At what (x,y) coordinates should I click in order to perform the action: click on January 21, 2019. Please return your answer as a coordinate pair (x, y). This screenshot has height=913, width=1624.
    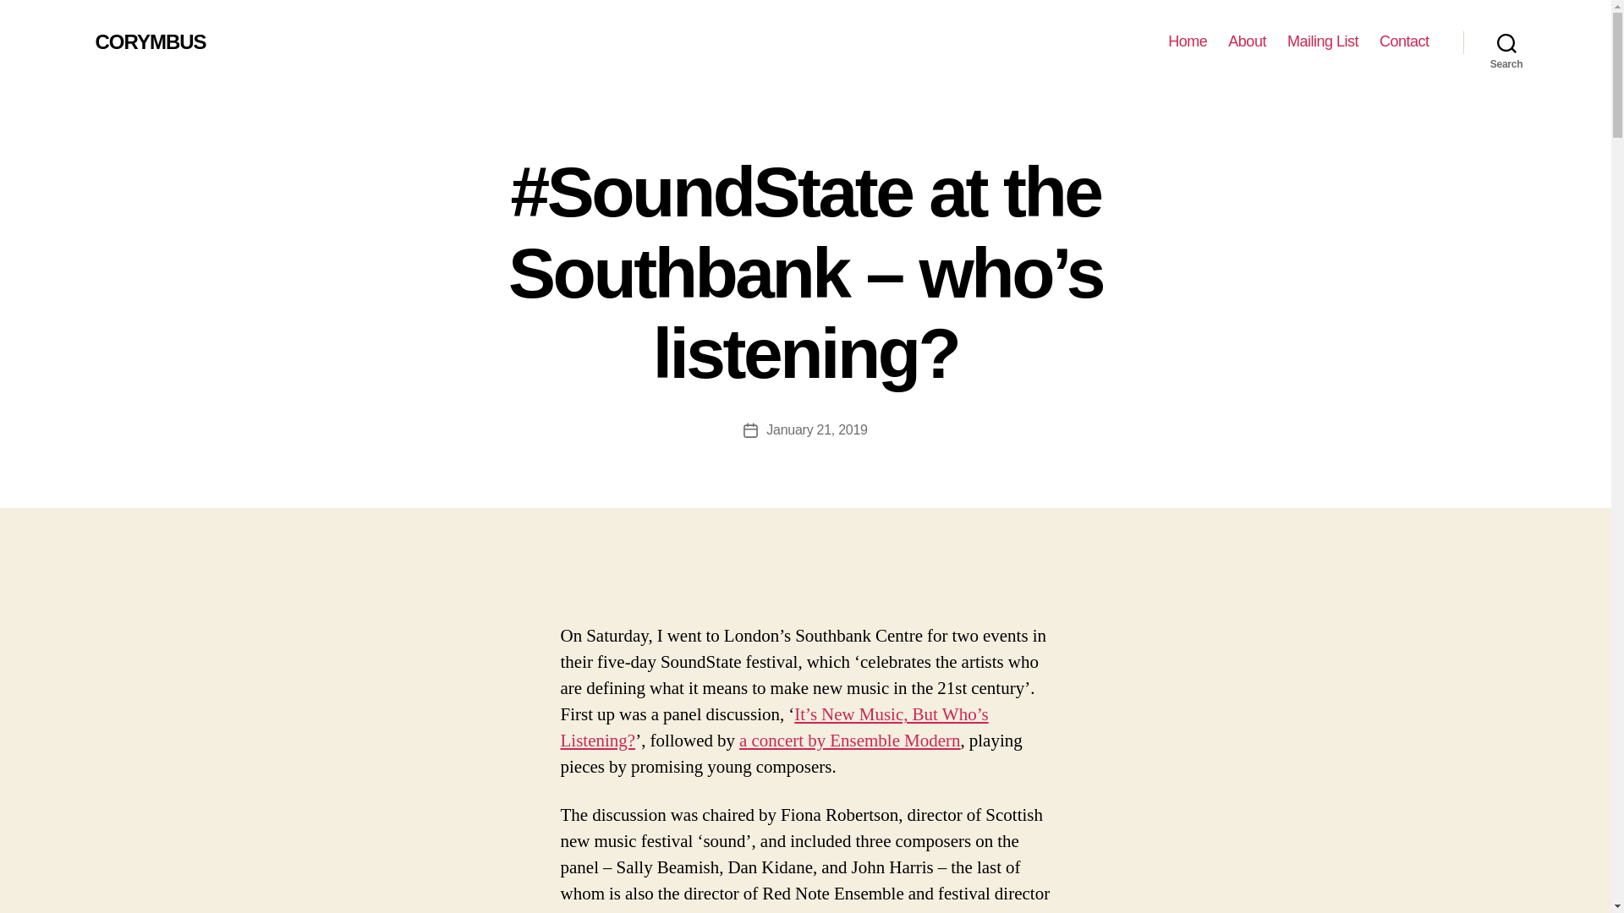
    Looking at the image, I should click on (817, 429).